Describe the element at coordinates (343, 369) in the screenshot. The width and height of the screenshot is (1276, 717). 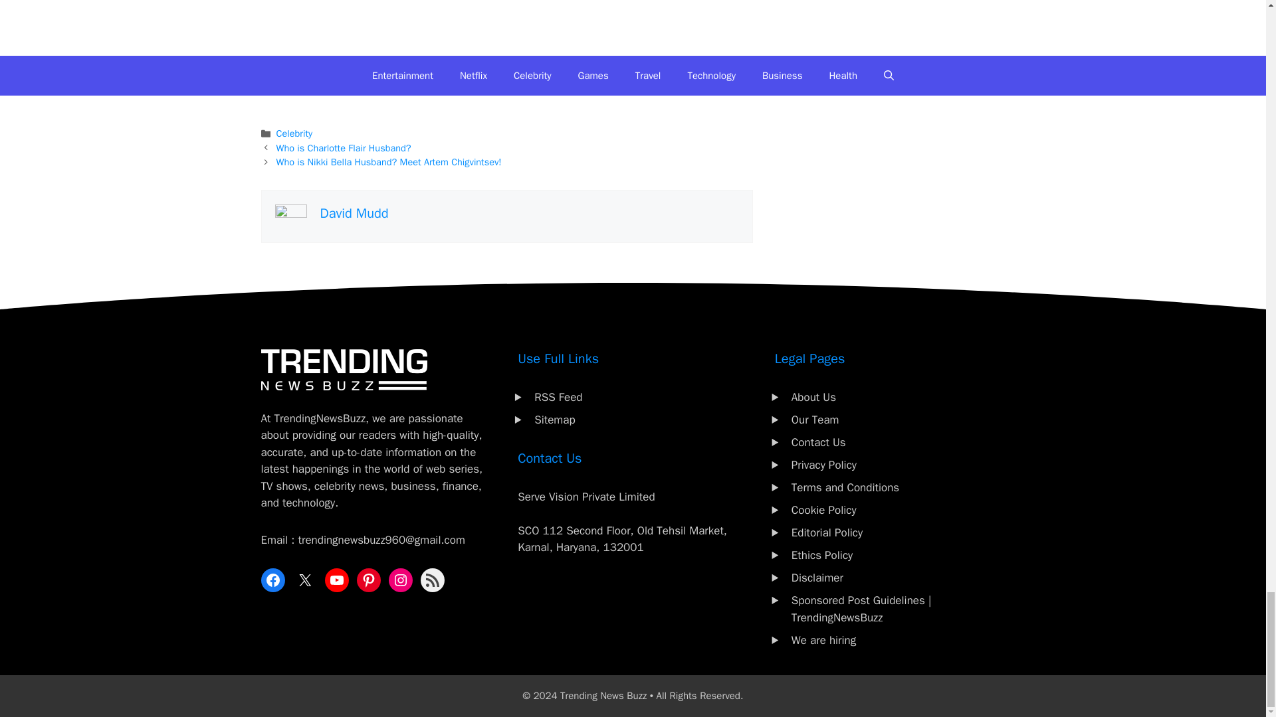
I see `Trendingnewsbuzz-white` at that location.